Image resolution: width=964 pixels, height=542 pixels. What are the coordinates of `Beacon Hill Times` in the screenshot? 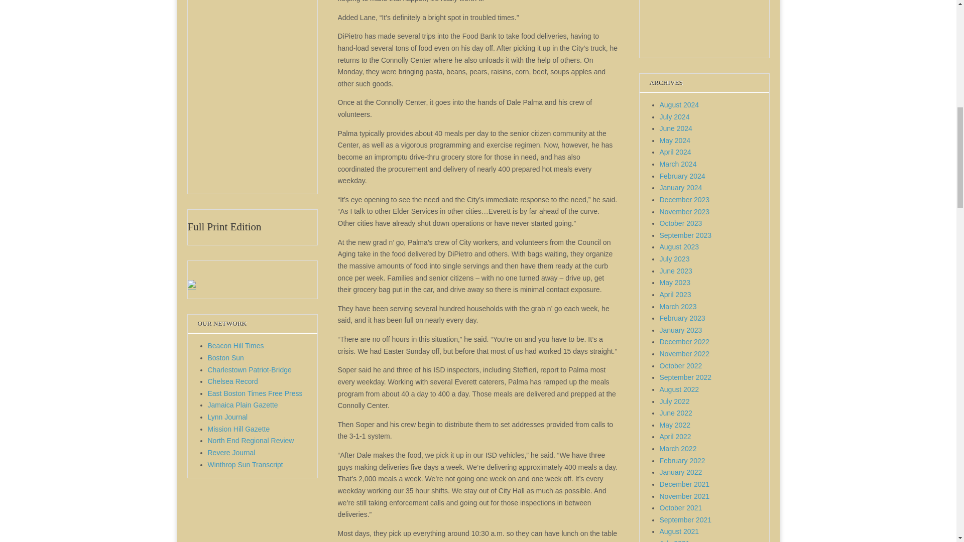 It's located at (236, 345).